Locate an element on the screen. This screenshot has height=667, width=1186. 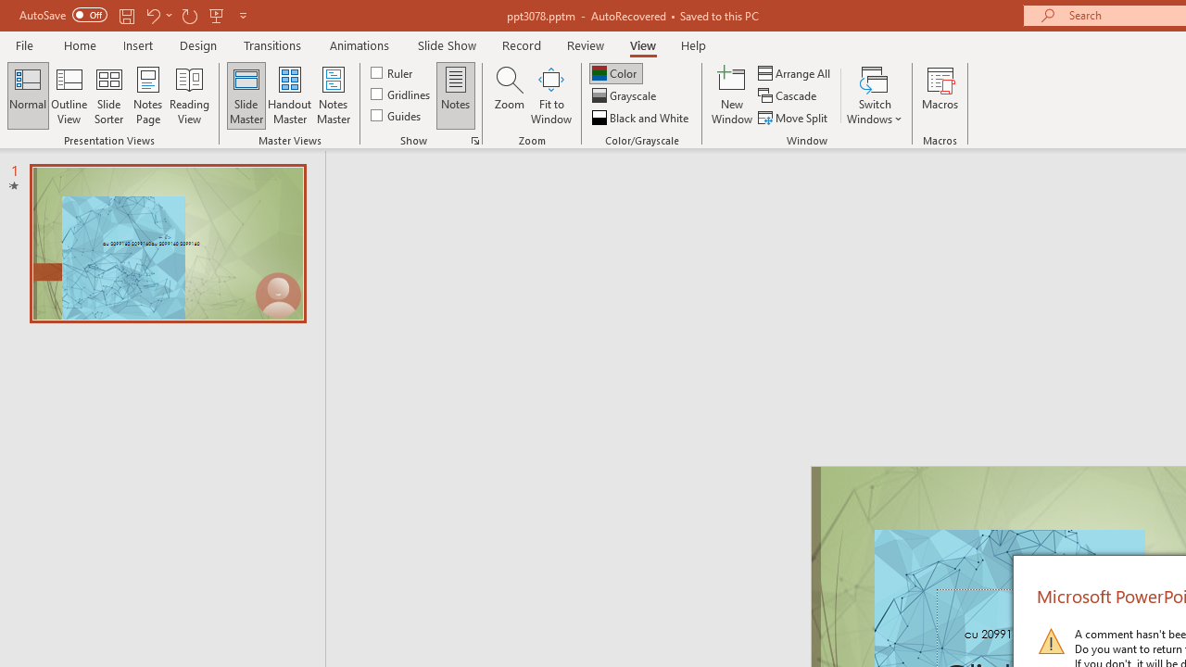
Redo is located at coordinates (189, 15).